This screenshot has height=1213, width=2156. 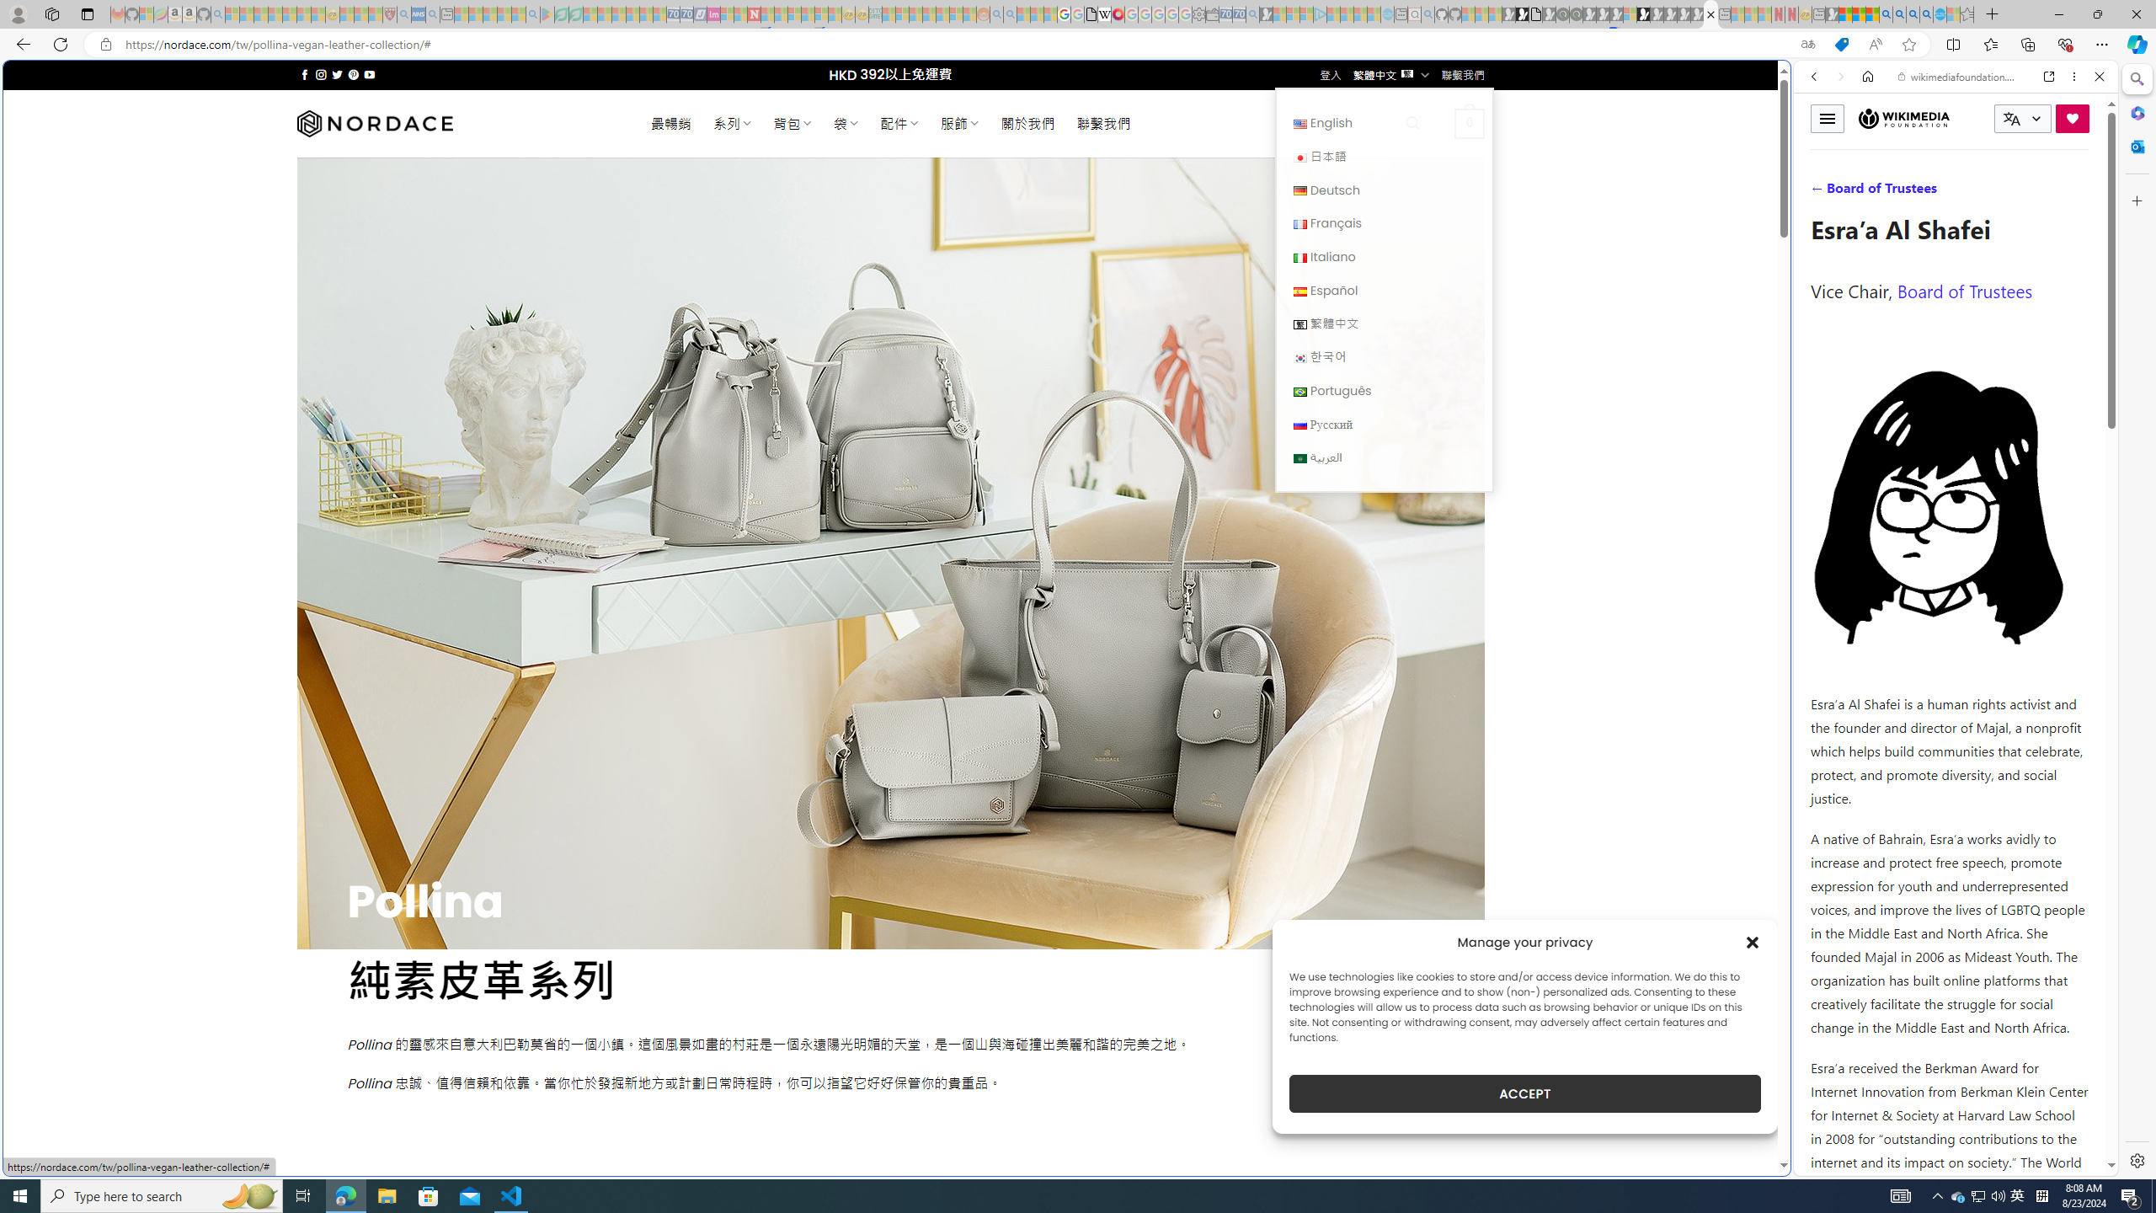 What do you see at coordinates (1384, 190) in the screenshot?
I see `Deutsch Deutsch` at bounding box center [1384, 190].